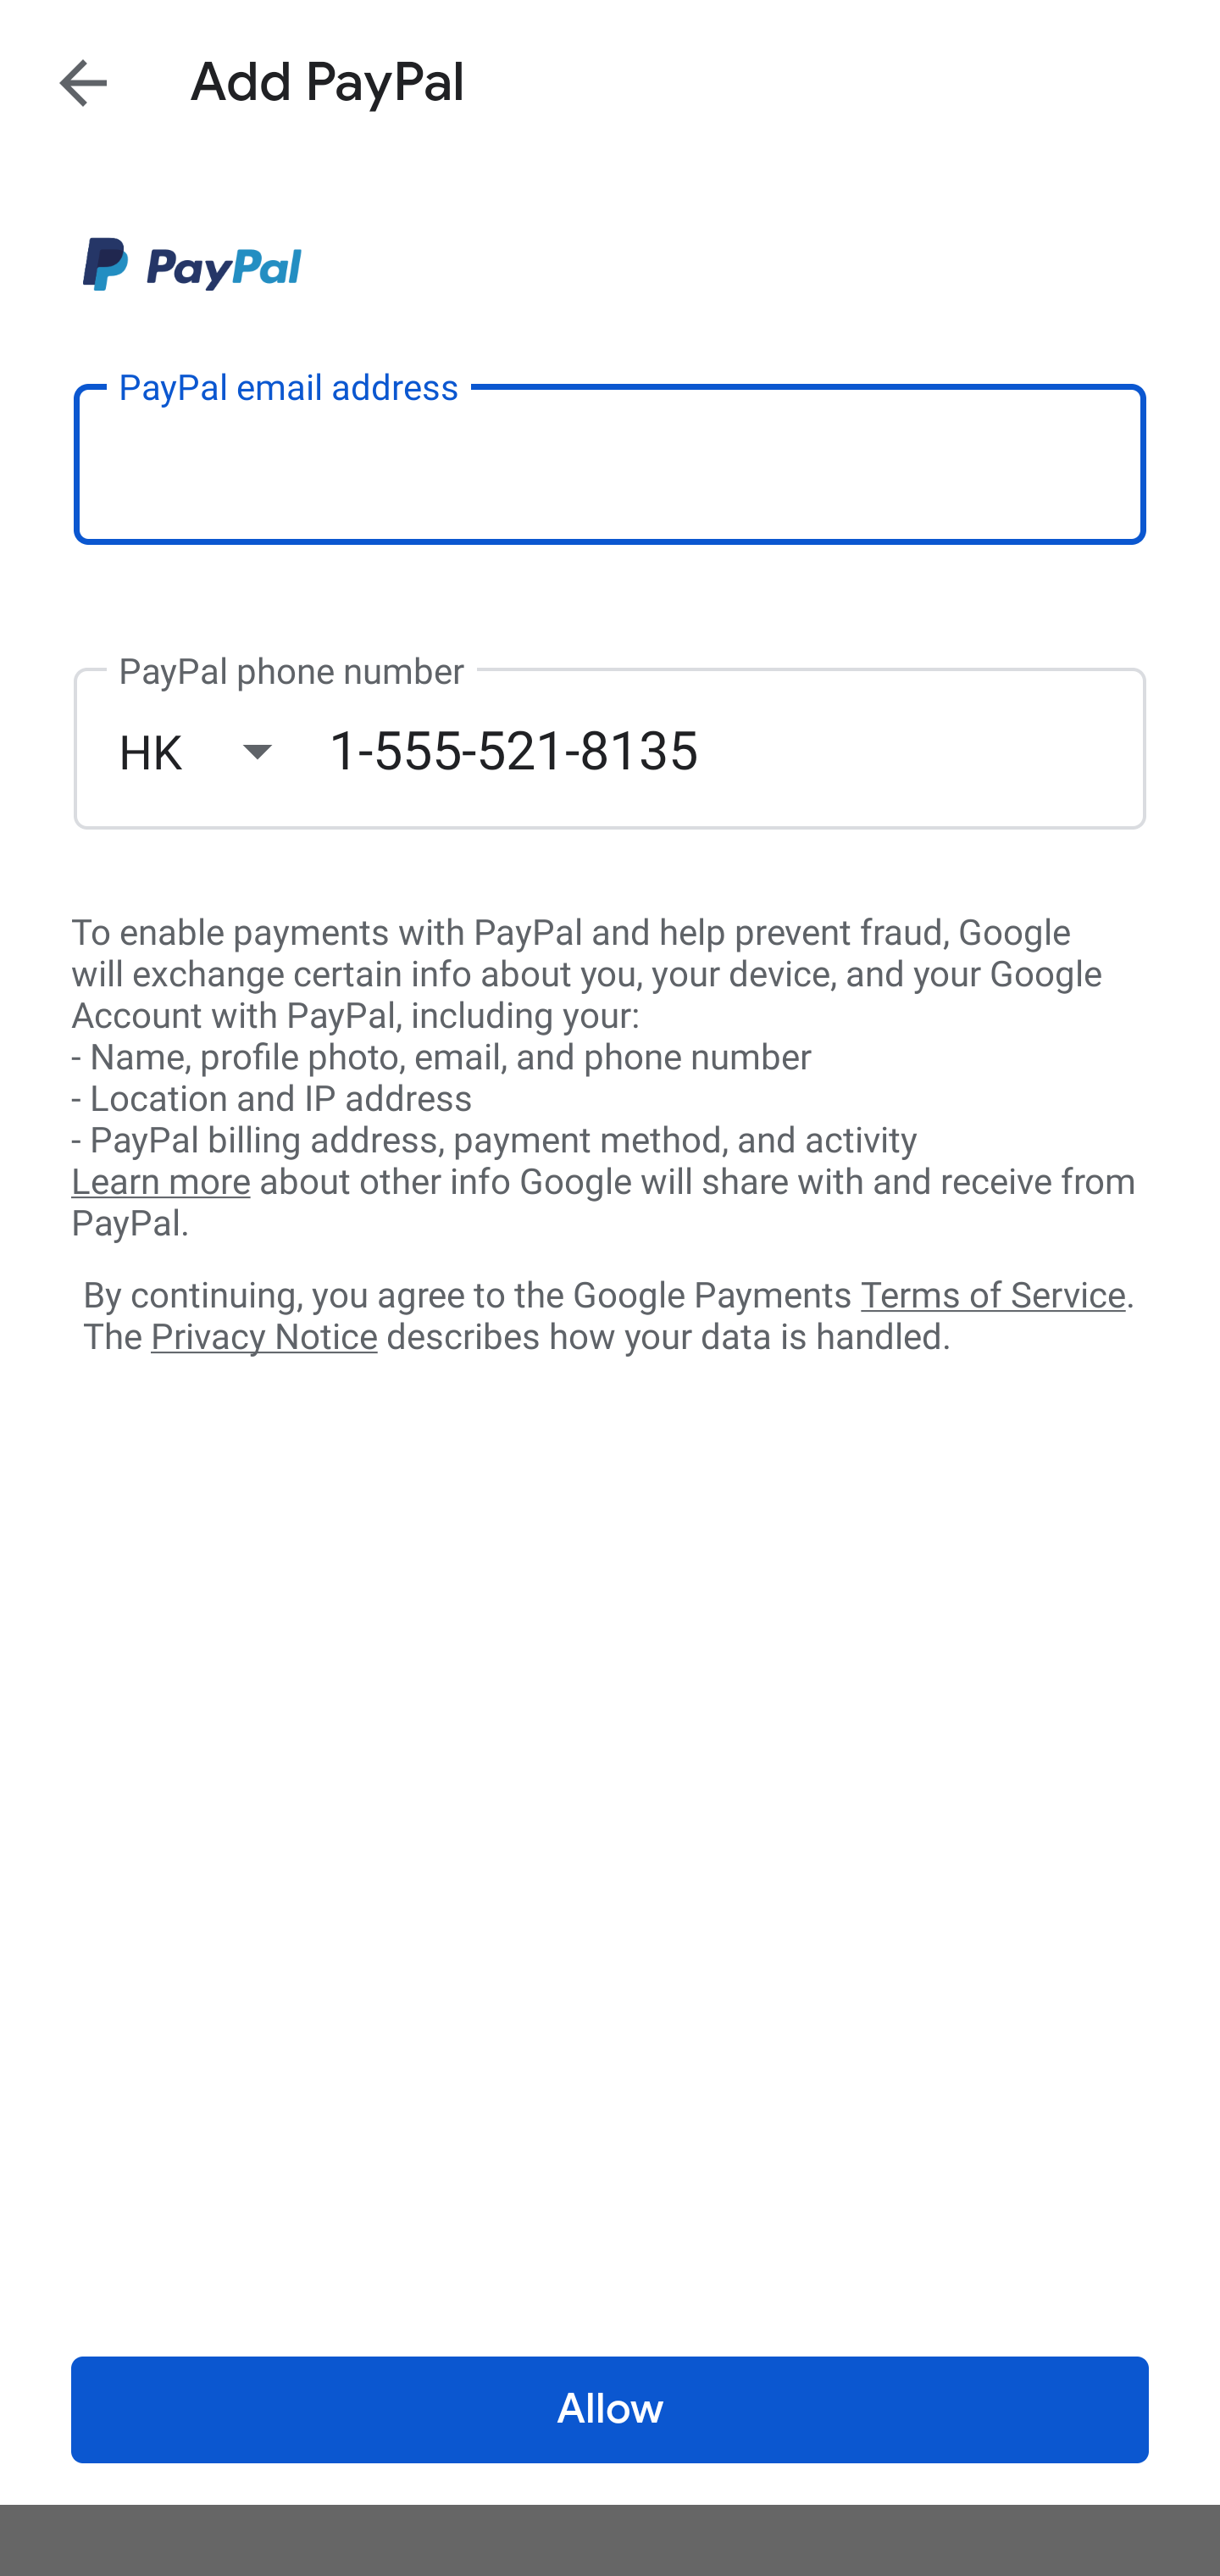  I want to click on Terms of Service, so click(993, 1293).